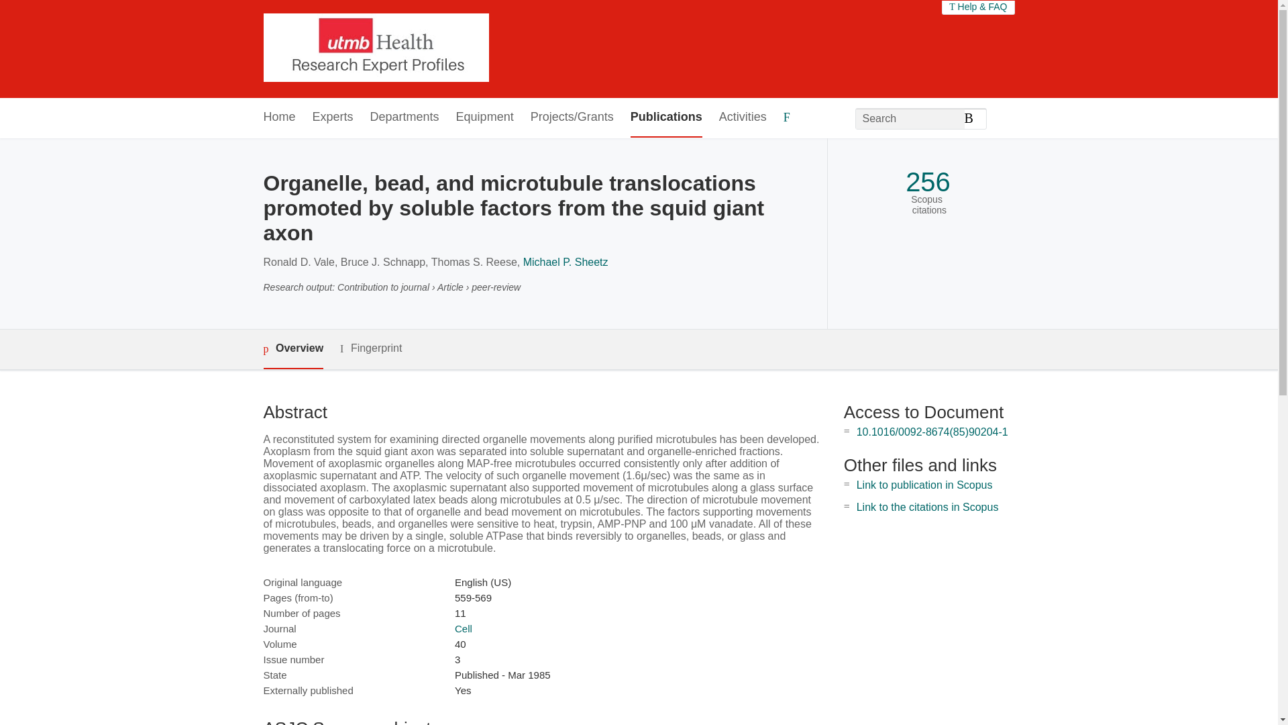 The image size is (1288, 725). I want to click on Link to publication in Scopus, so click(924, 485).